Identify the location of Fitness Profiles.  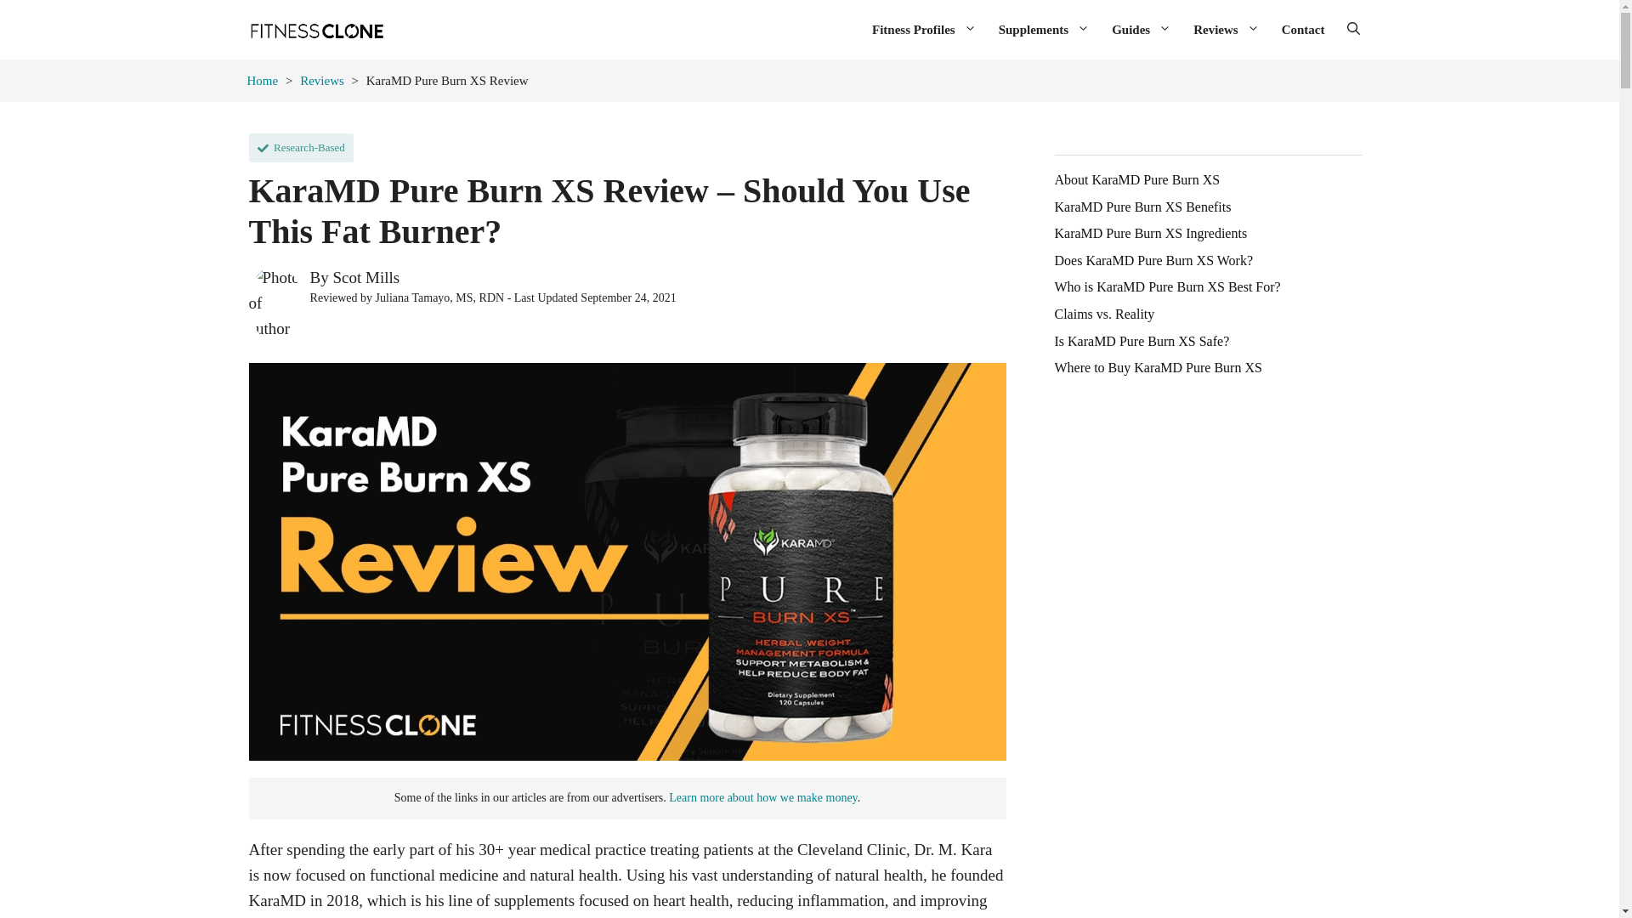
(924, 29).